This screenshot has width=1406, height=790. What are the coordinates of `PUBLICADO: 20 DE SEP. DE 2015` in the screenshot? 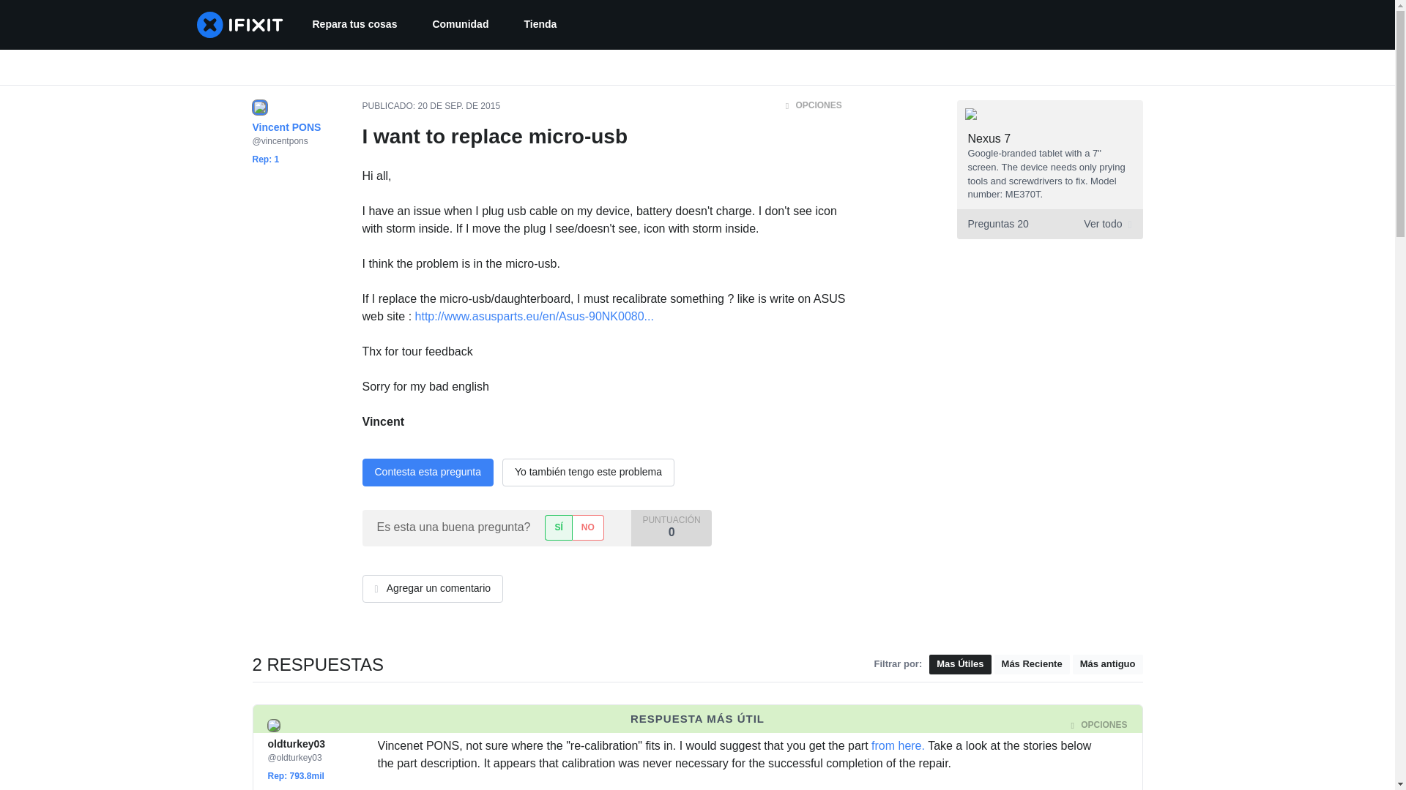 It's located at (447, 726).